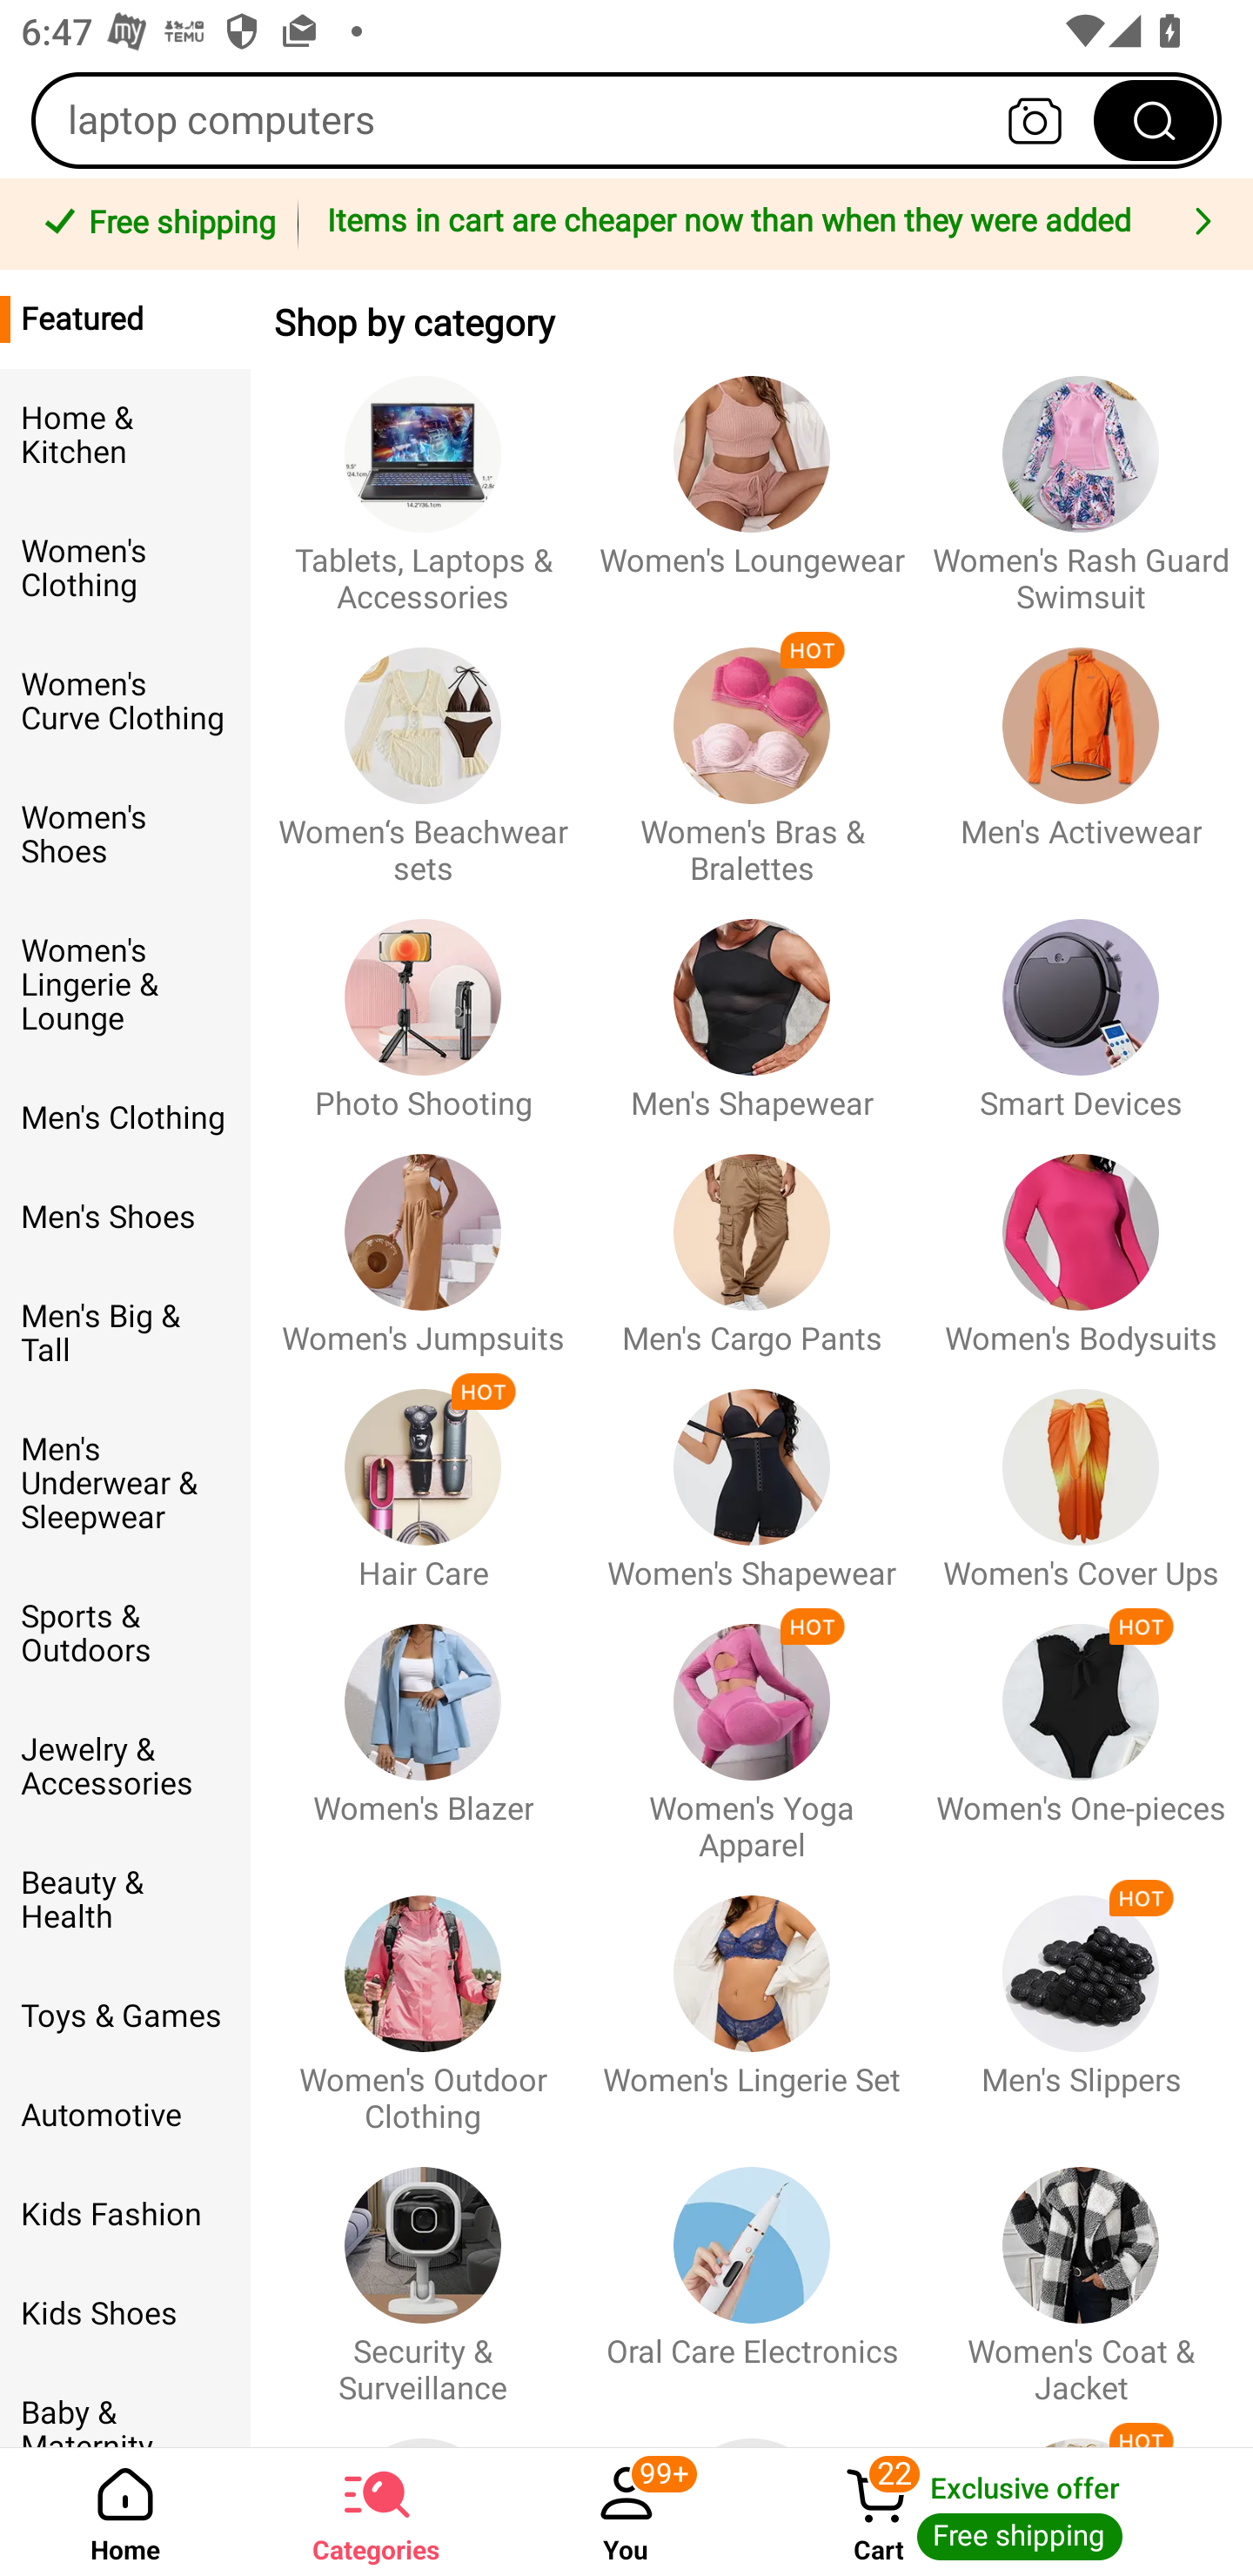 The image size is (1253, 2576). What do you see at coordinates (376, 2512) in the screenshot?
I see `Categories` at bounding box center [376, 2512].